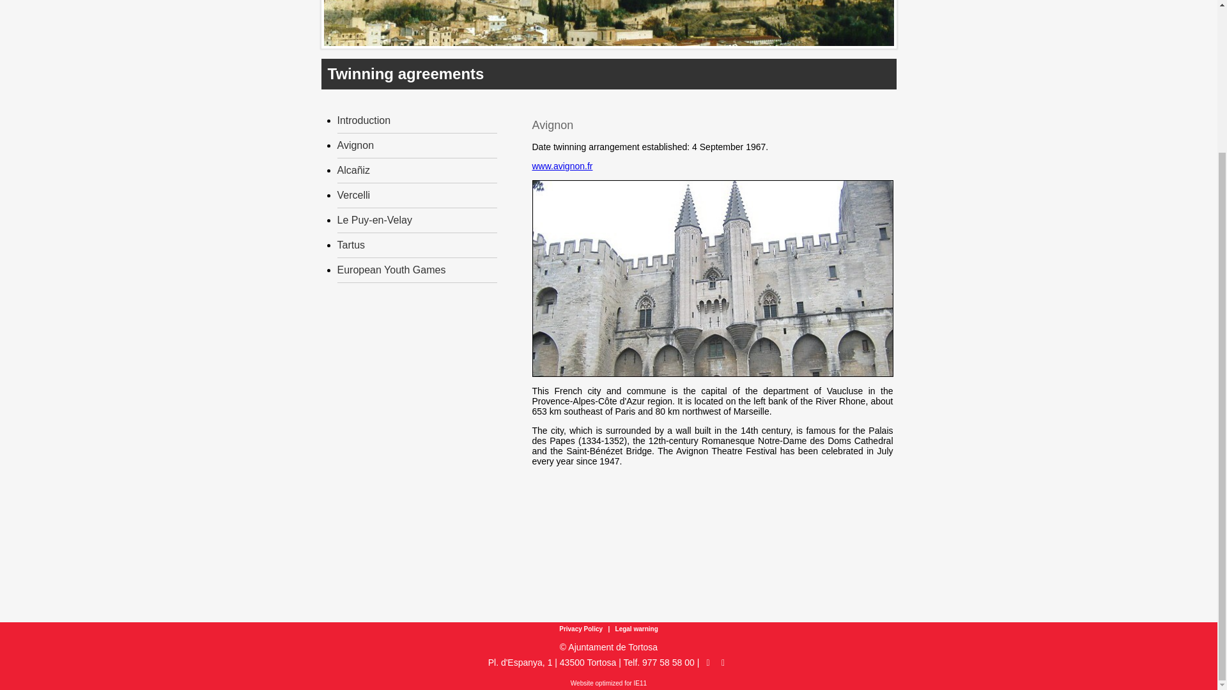 This screenshot has width=1227, height=690. I want to click on Introduction, so click(364, 120).